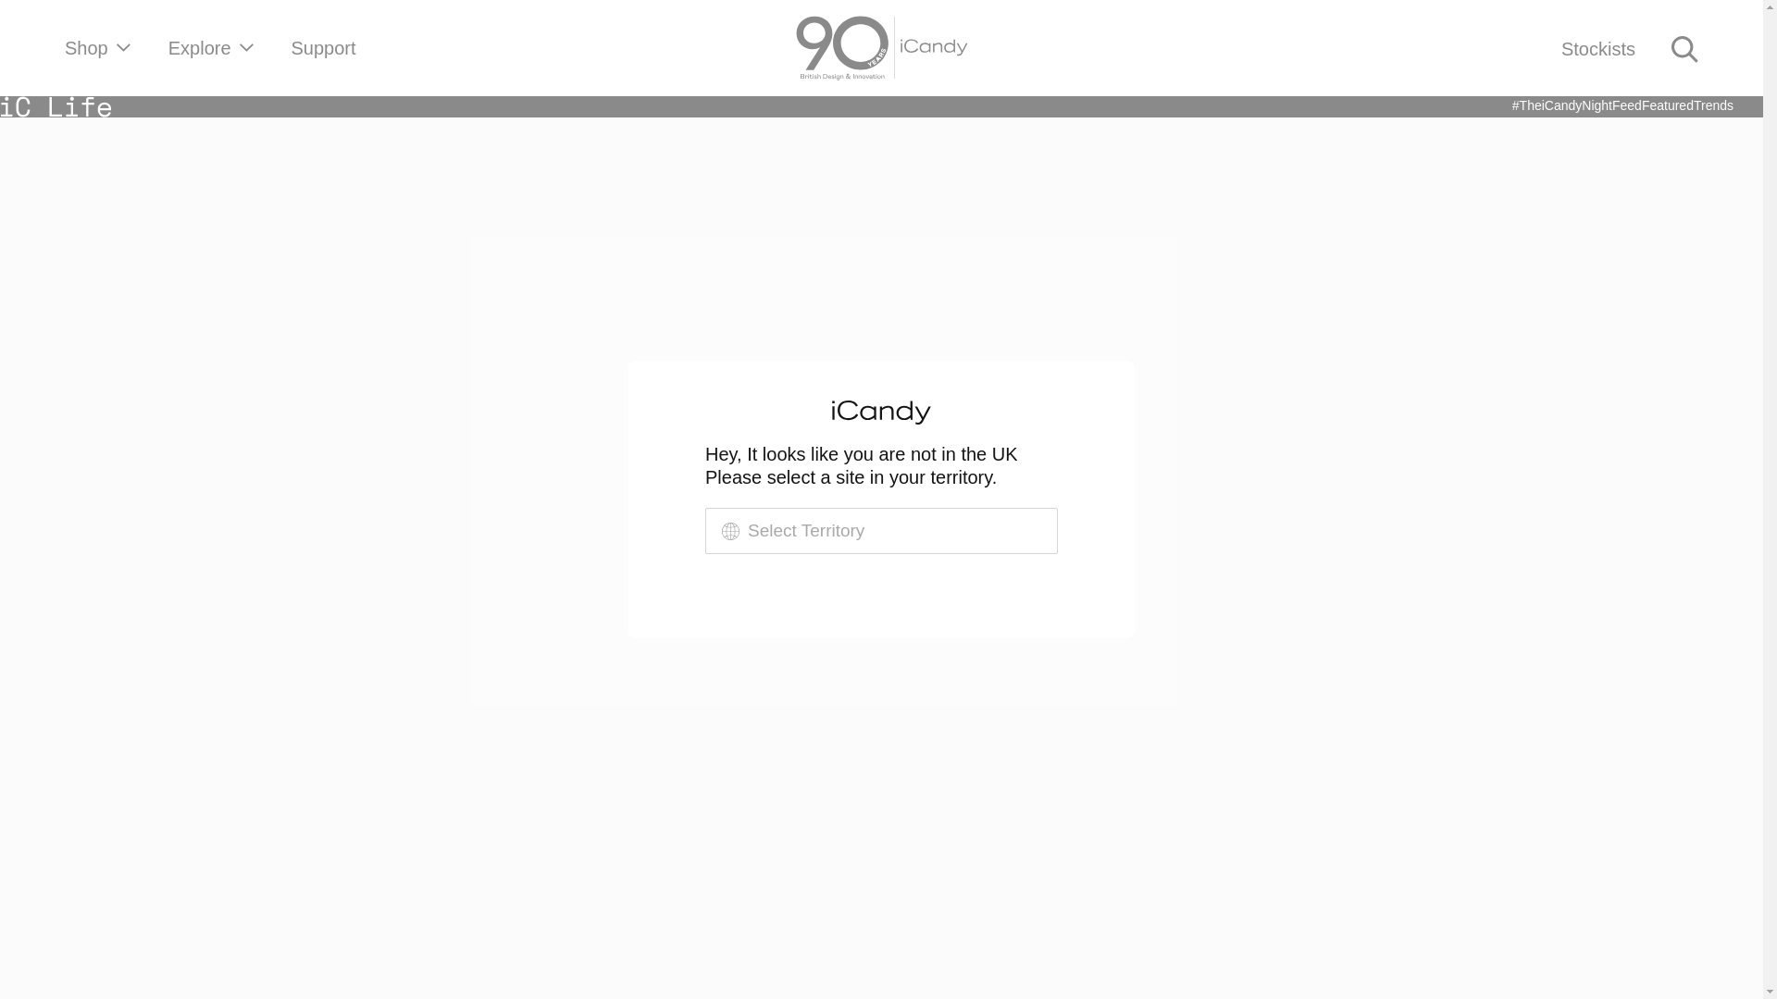  What do you see at coordinates (1713, 105) in the screenshot?
I see `Trends` at bounding box center [1713, 105].